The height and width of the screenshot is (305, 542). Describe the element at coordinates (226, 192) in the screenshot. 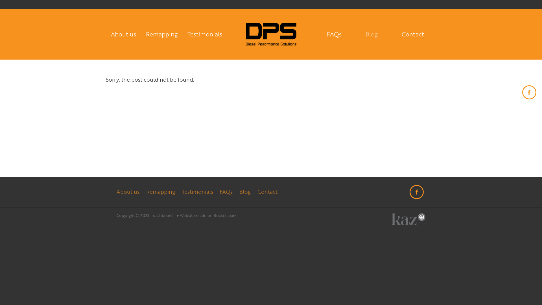

I see `FAQs` at that location.